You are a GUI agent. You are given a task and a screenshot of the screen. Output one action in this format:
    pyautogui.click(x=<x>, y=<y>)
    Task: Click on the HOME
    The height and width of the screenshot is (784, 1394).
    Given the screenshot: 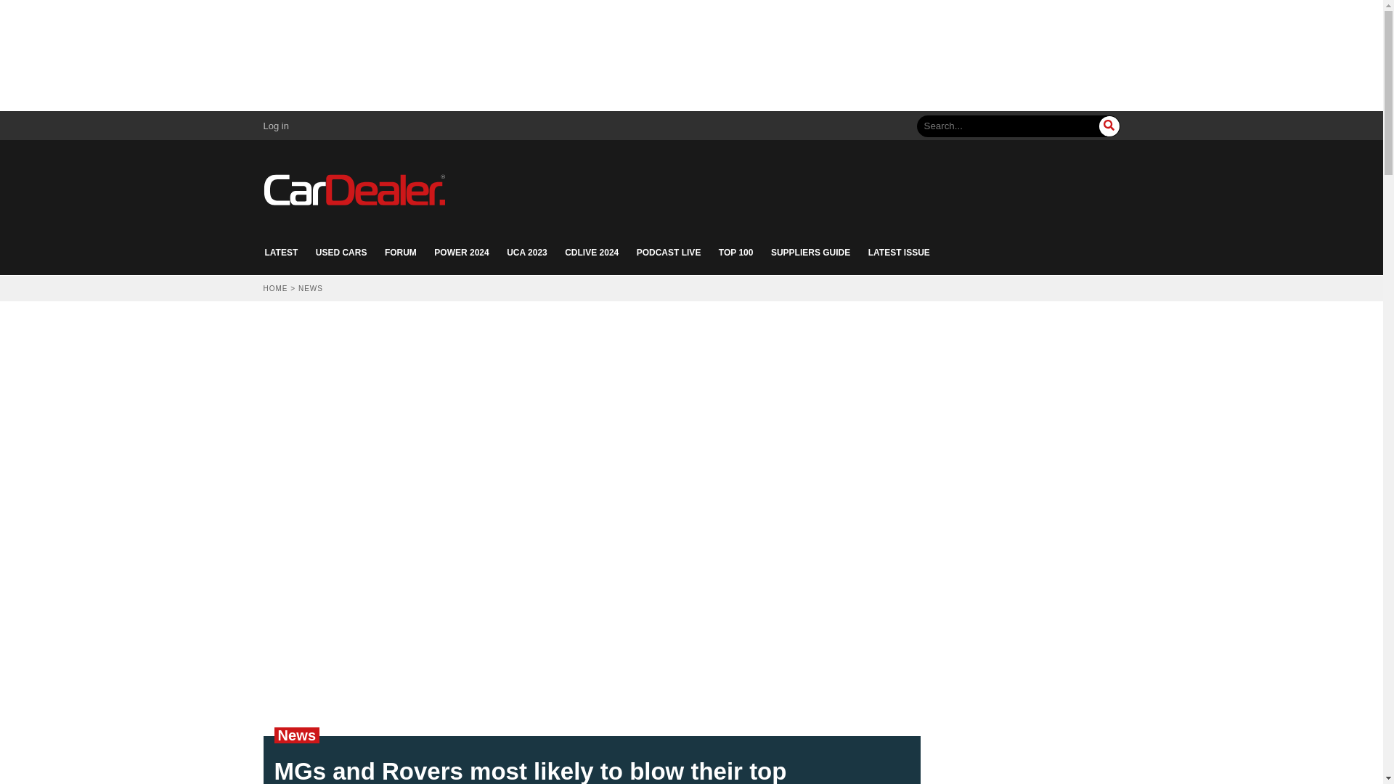 What is the action you would take?
    pyautogui.click(x=274, y=288)
    